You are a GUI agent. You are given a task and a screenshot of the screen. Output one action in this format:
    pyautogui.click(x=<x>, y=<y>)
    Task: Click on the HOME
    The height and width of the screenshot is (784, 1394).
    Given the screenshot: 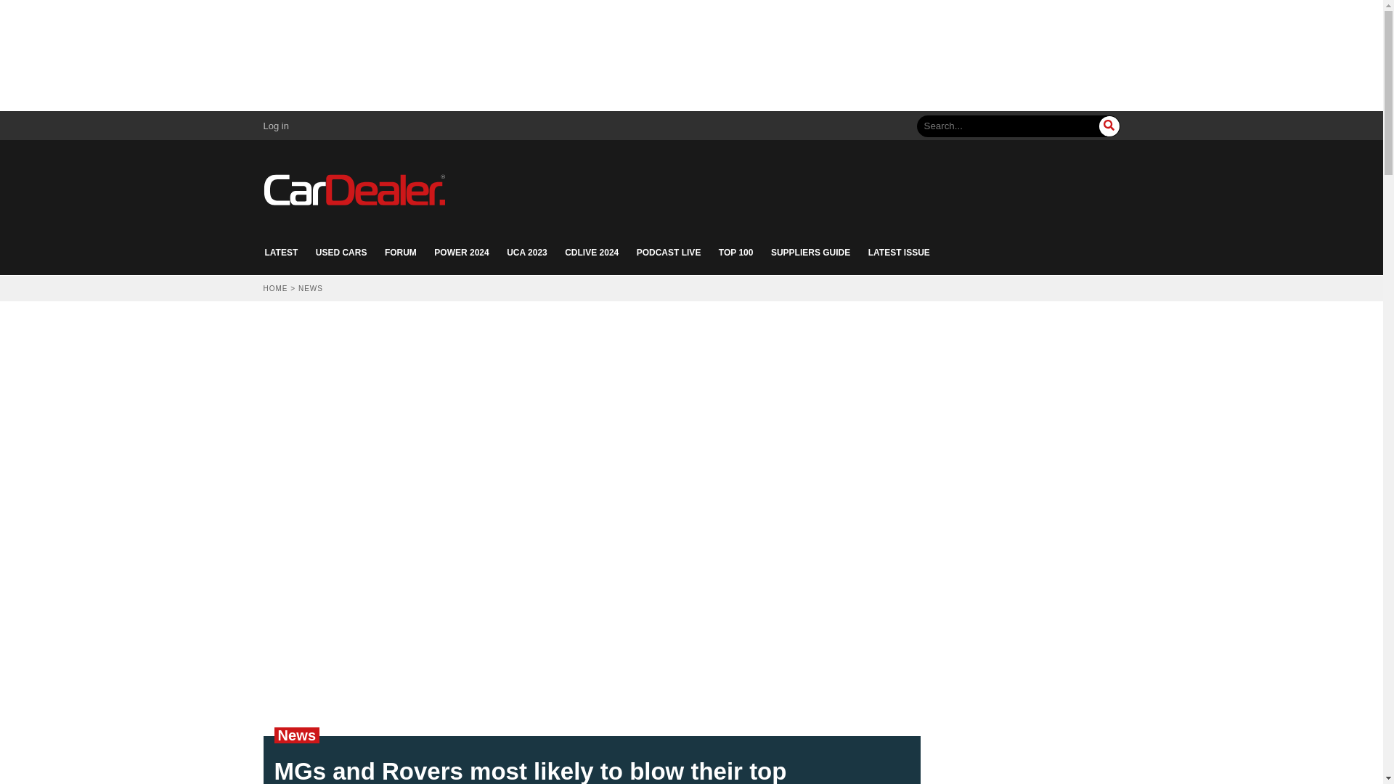 What is the action you would take?
    pyautogui.click(x=274, y=288)
    